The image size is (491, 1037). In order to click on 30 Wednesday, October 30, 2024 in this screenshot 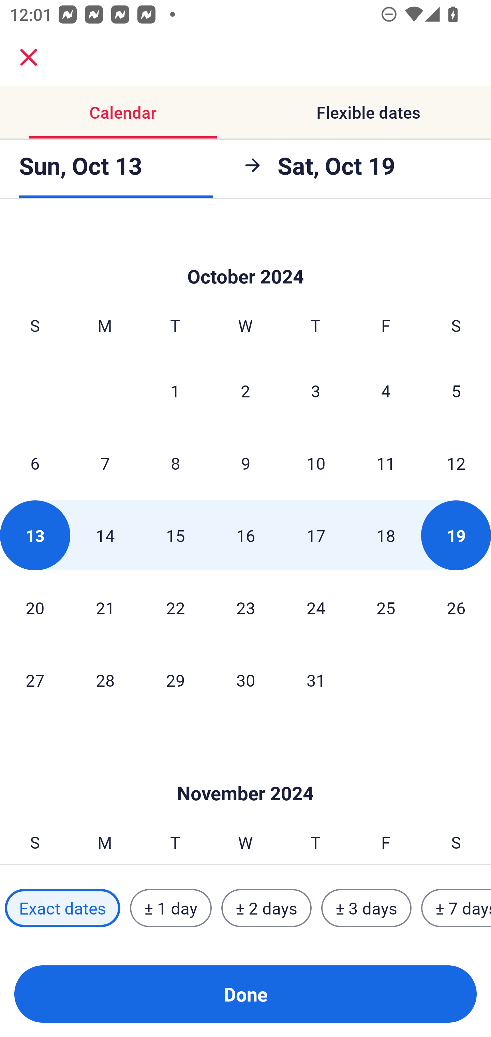, I will do `click(245, 680)`.